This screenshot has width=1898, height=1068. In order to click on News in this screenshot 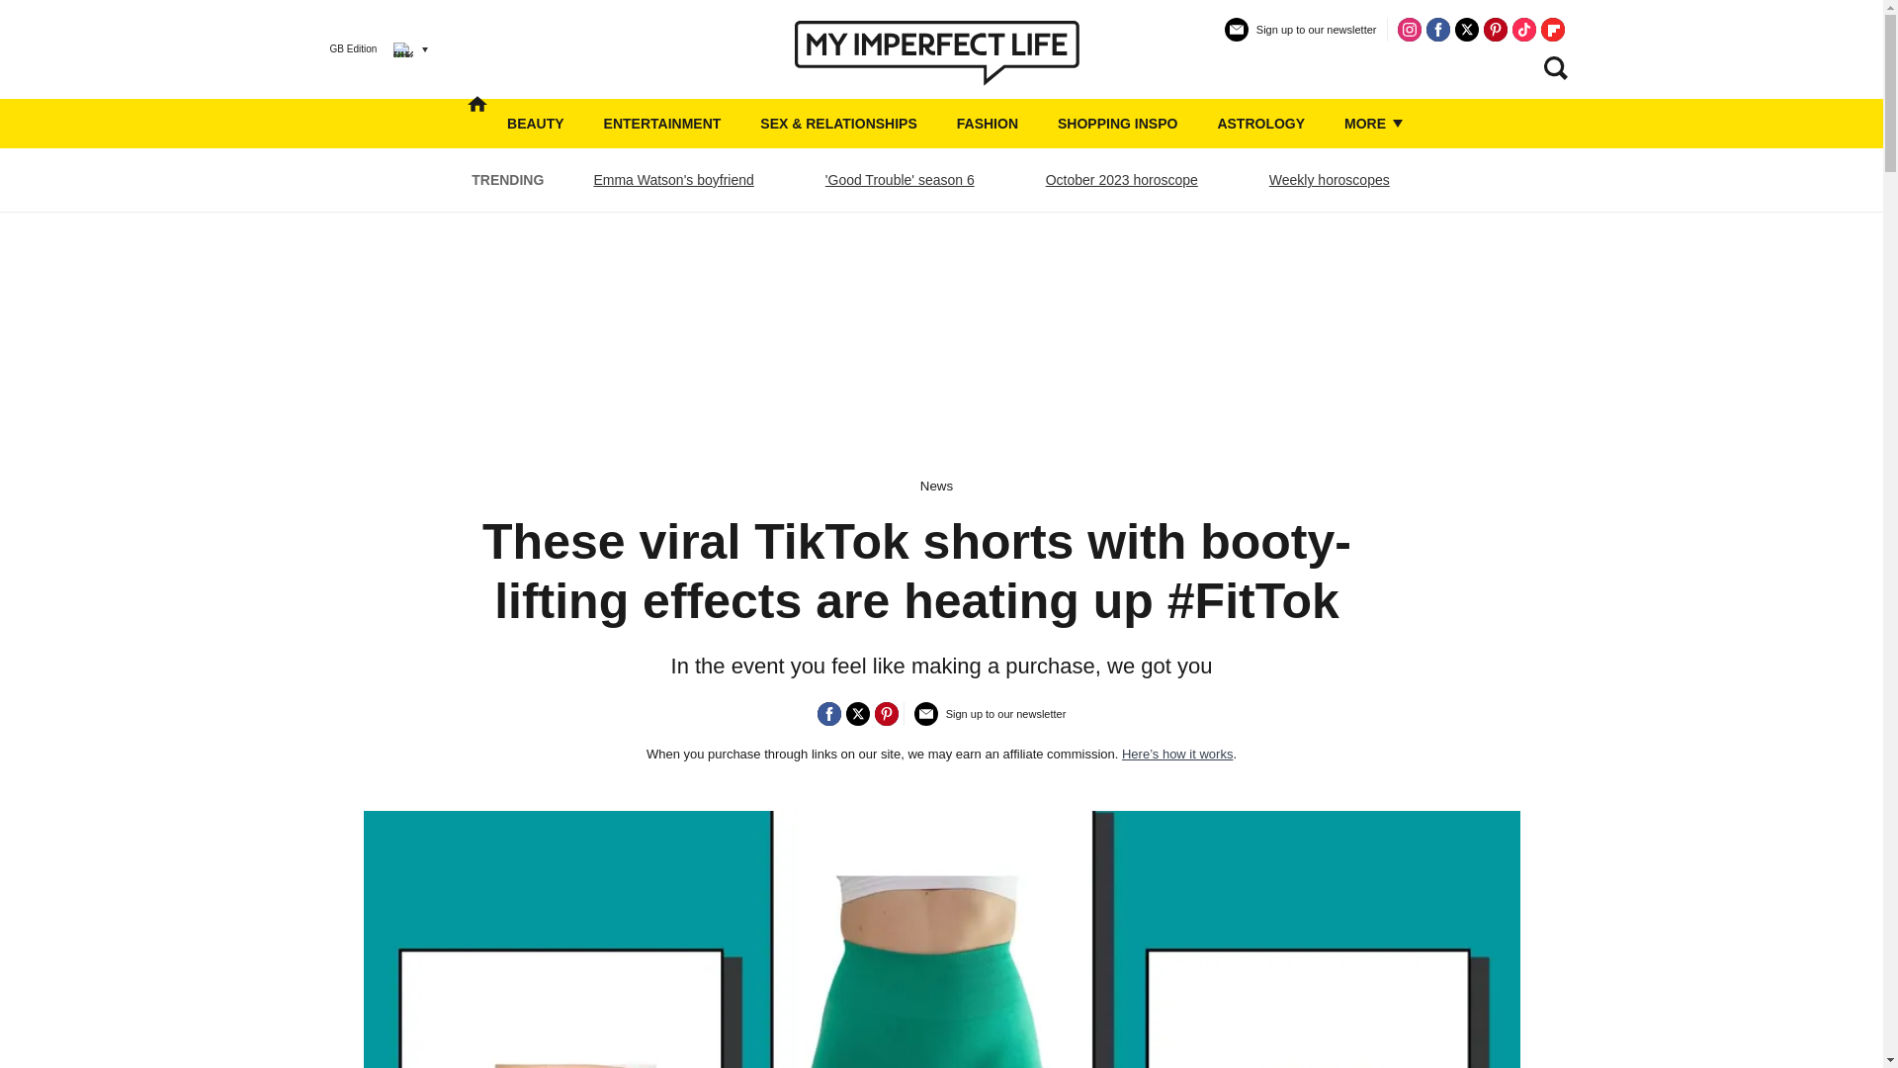, I will do `click(936, 485)`.